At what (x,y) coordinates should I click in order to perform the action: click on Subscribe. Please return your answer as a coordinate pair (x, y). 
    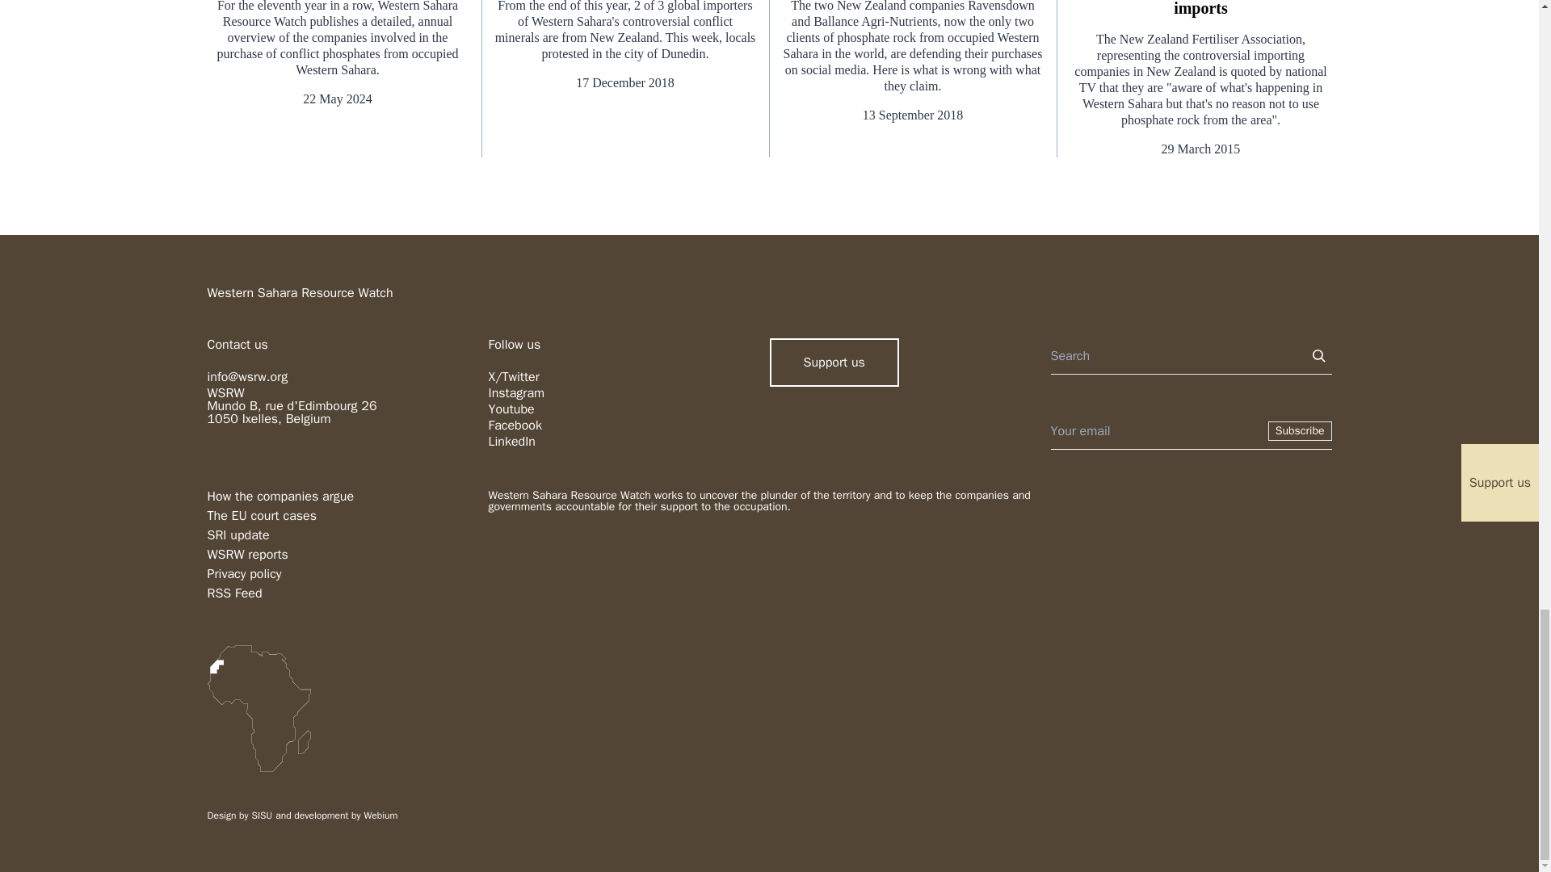
    Looking at the image, I should click on (1301, 431).